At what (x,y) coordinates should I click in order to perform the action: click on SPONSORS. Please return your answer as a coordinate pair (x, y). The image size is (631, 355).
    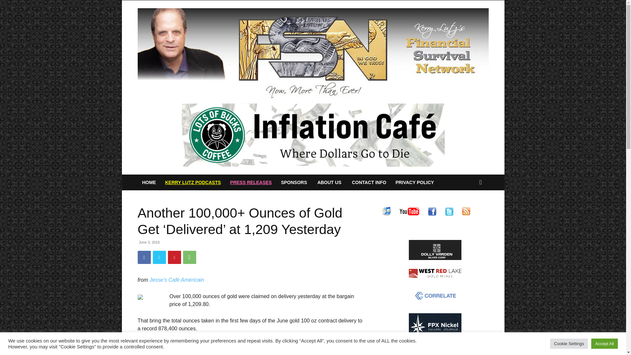
    Looking at the image, I should click on (294, 182).